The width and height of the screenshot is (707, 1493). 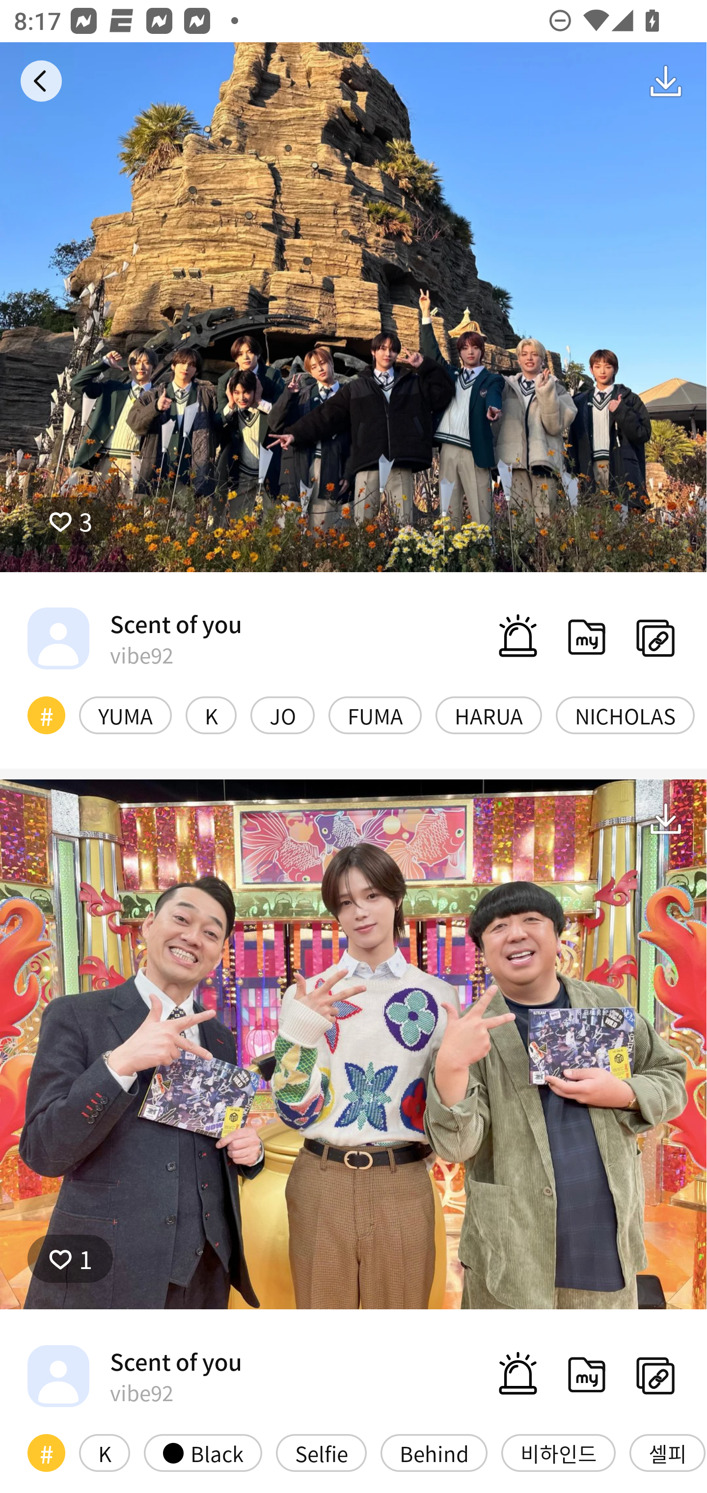 What do you see at coordinates (489, 715) in the screenshot?
I see `HARUA` at bounding box center [489, 715].